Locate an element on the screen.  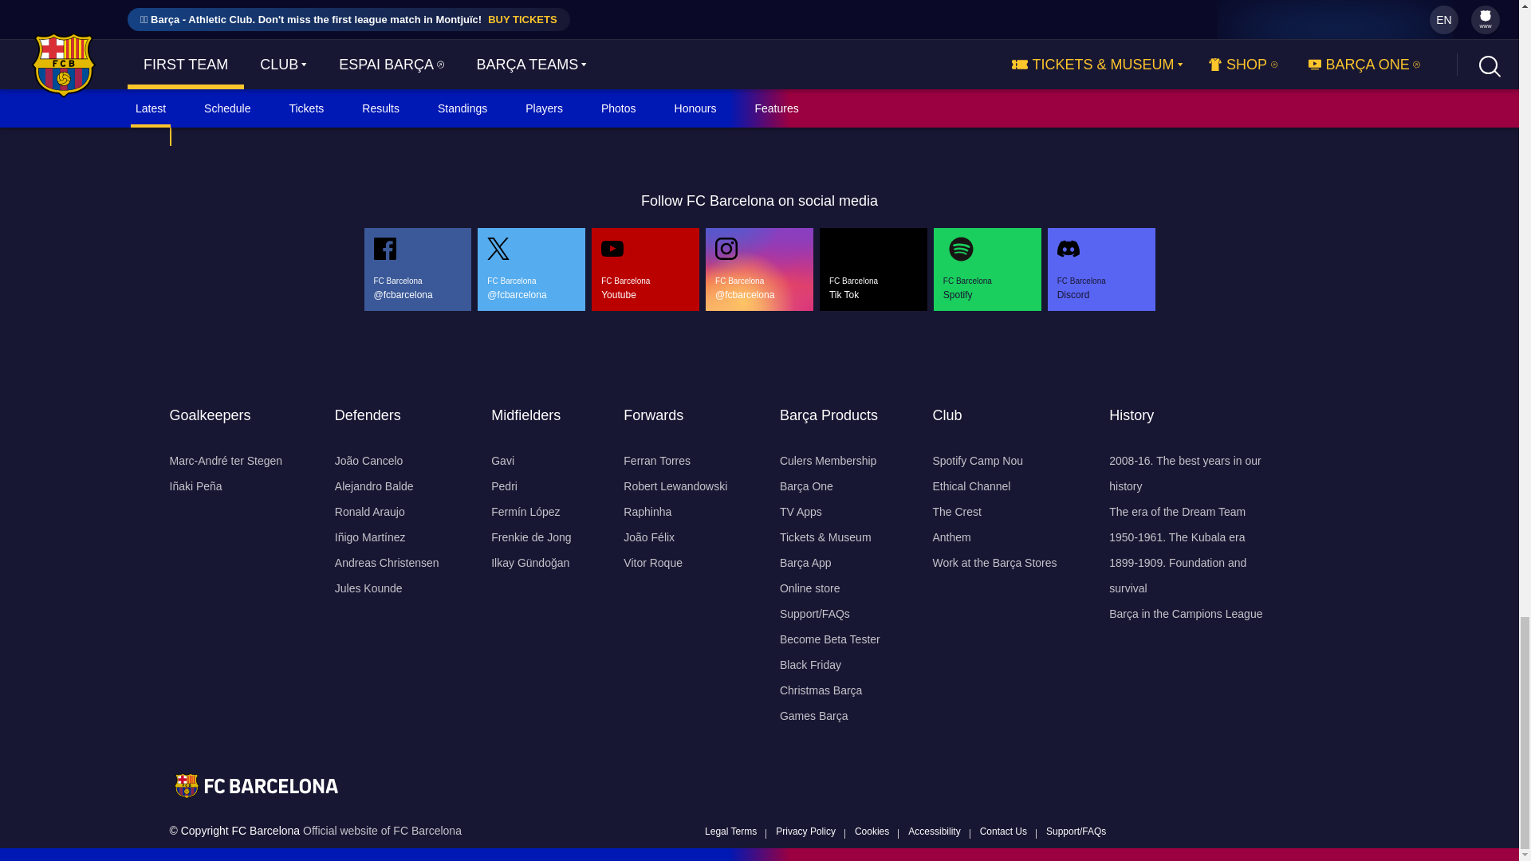
Go visit Ambilight is located at coordinates (1138, 101).